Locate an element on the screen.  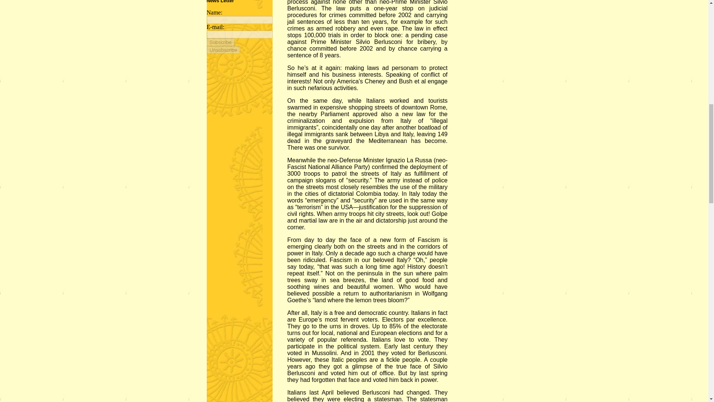
Unsubscribe is located at coordinates (227, 1).